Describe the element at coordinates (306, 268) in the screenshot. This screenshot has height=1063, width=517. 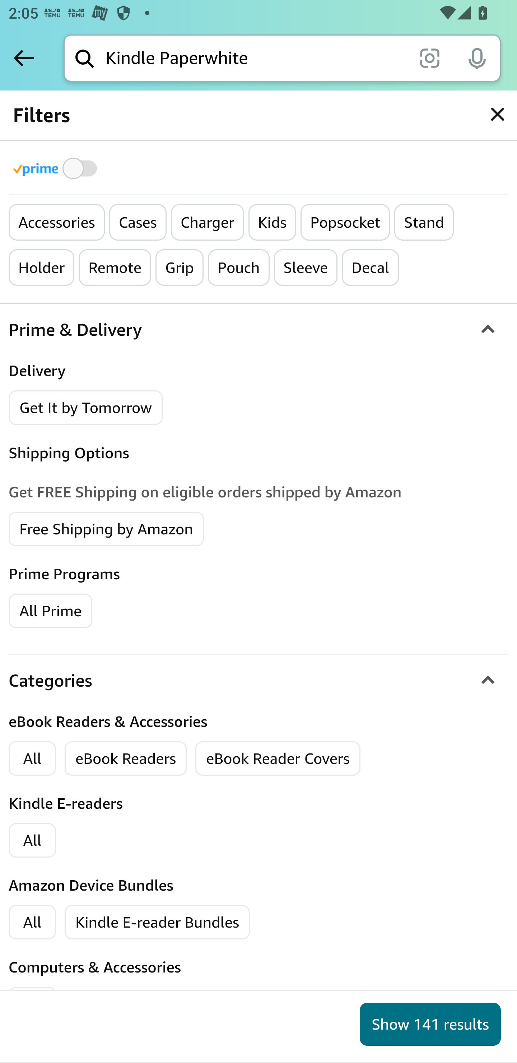
I see `Sleeve` at that location.